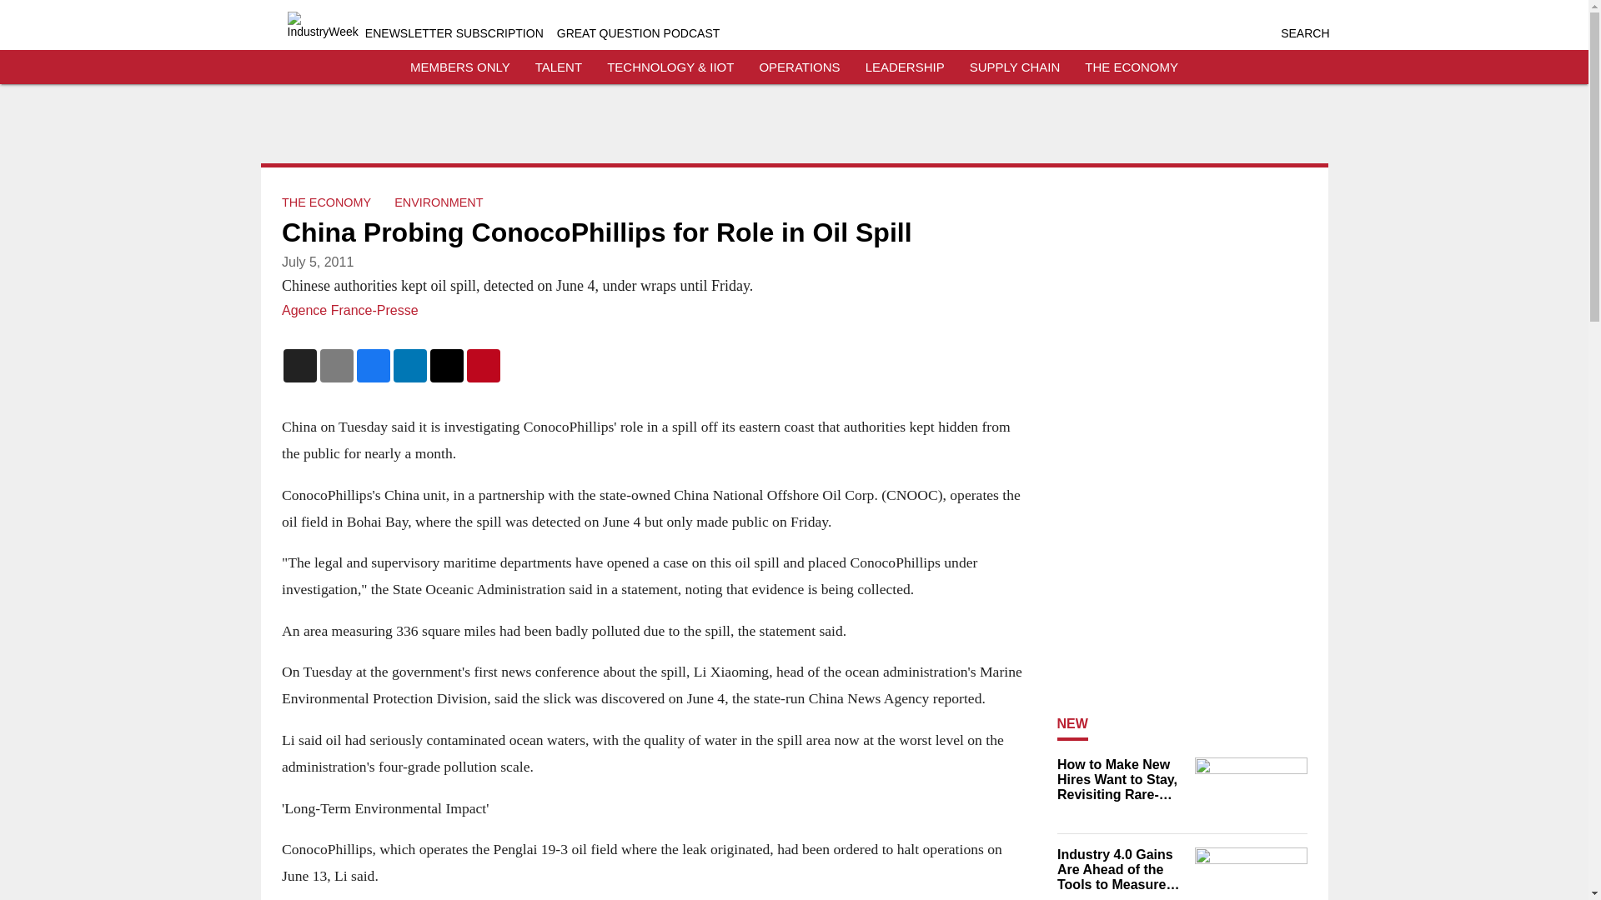  What do you see at coordinates (799, 67) in the screenshot?
I see `OPERATIONS` at bounding box center [799, 67].